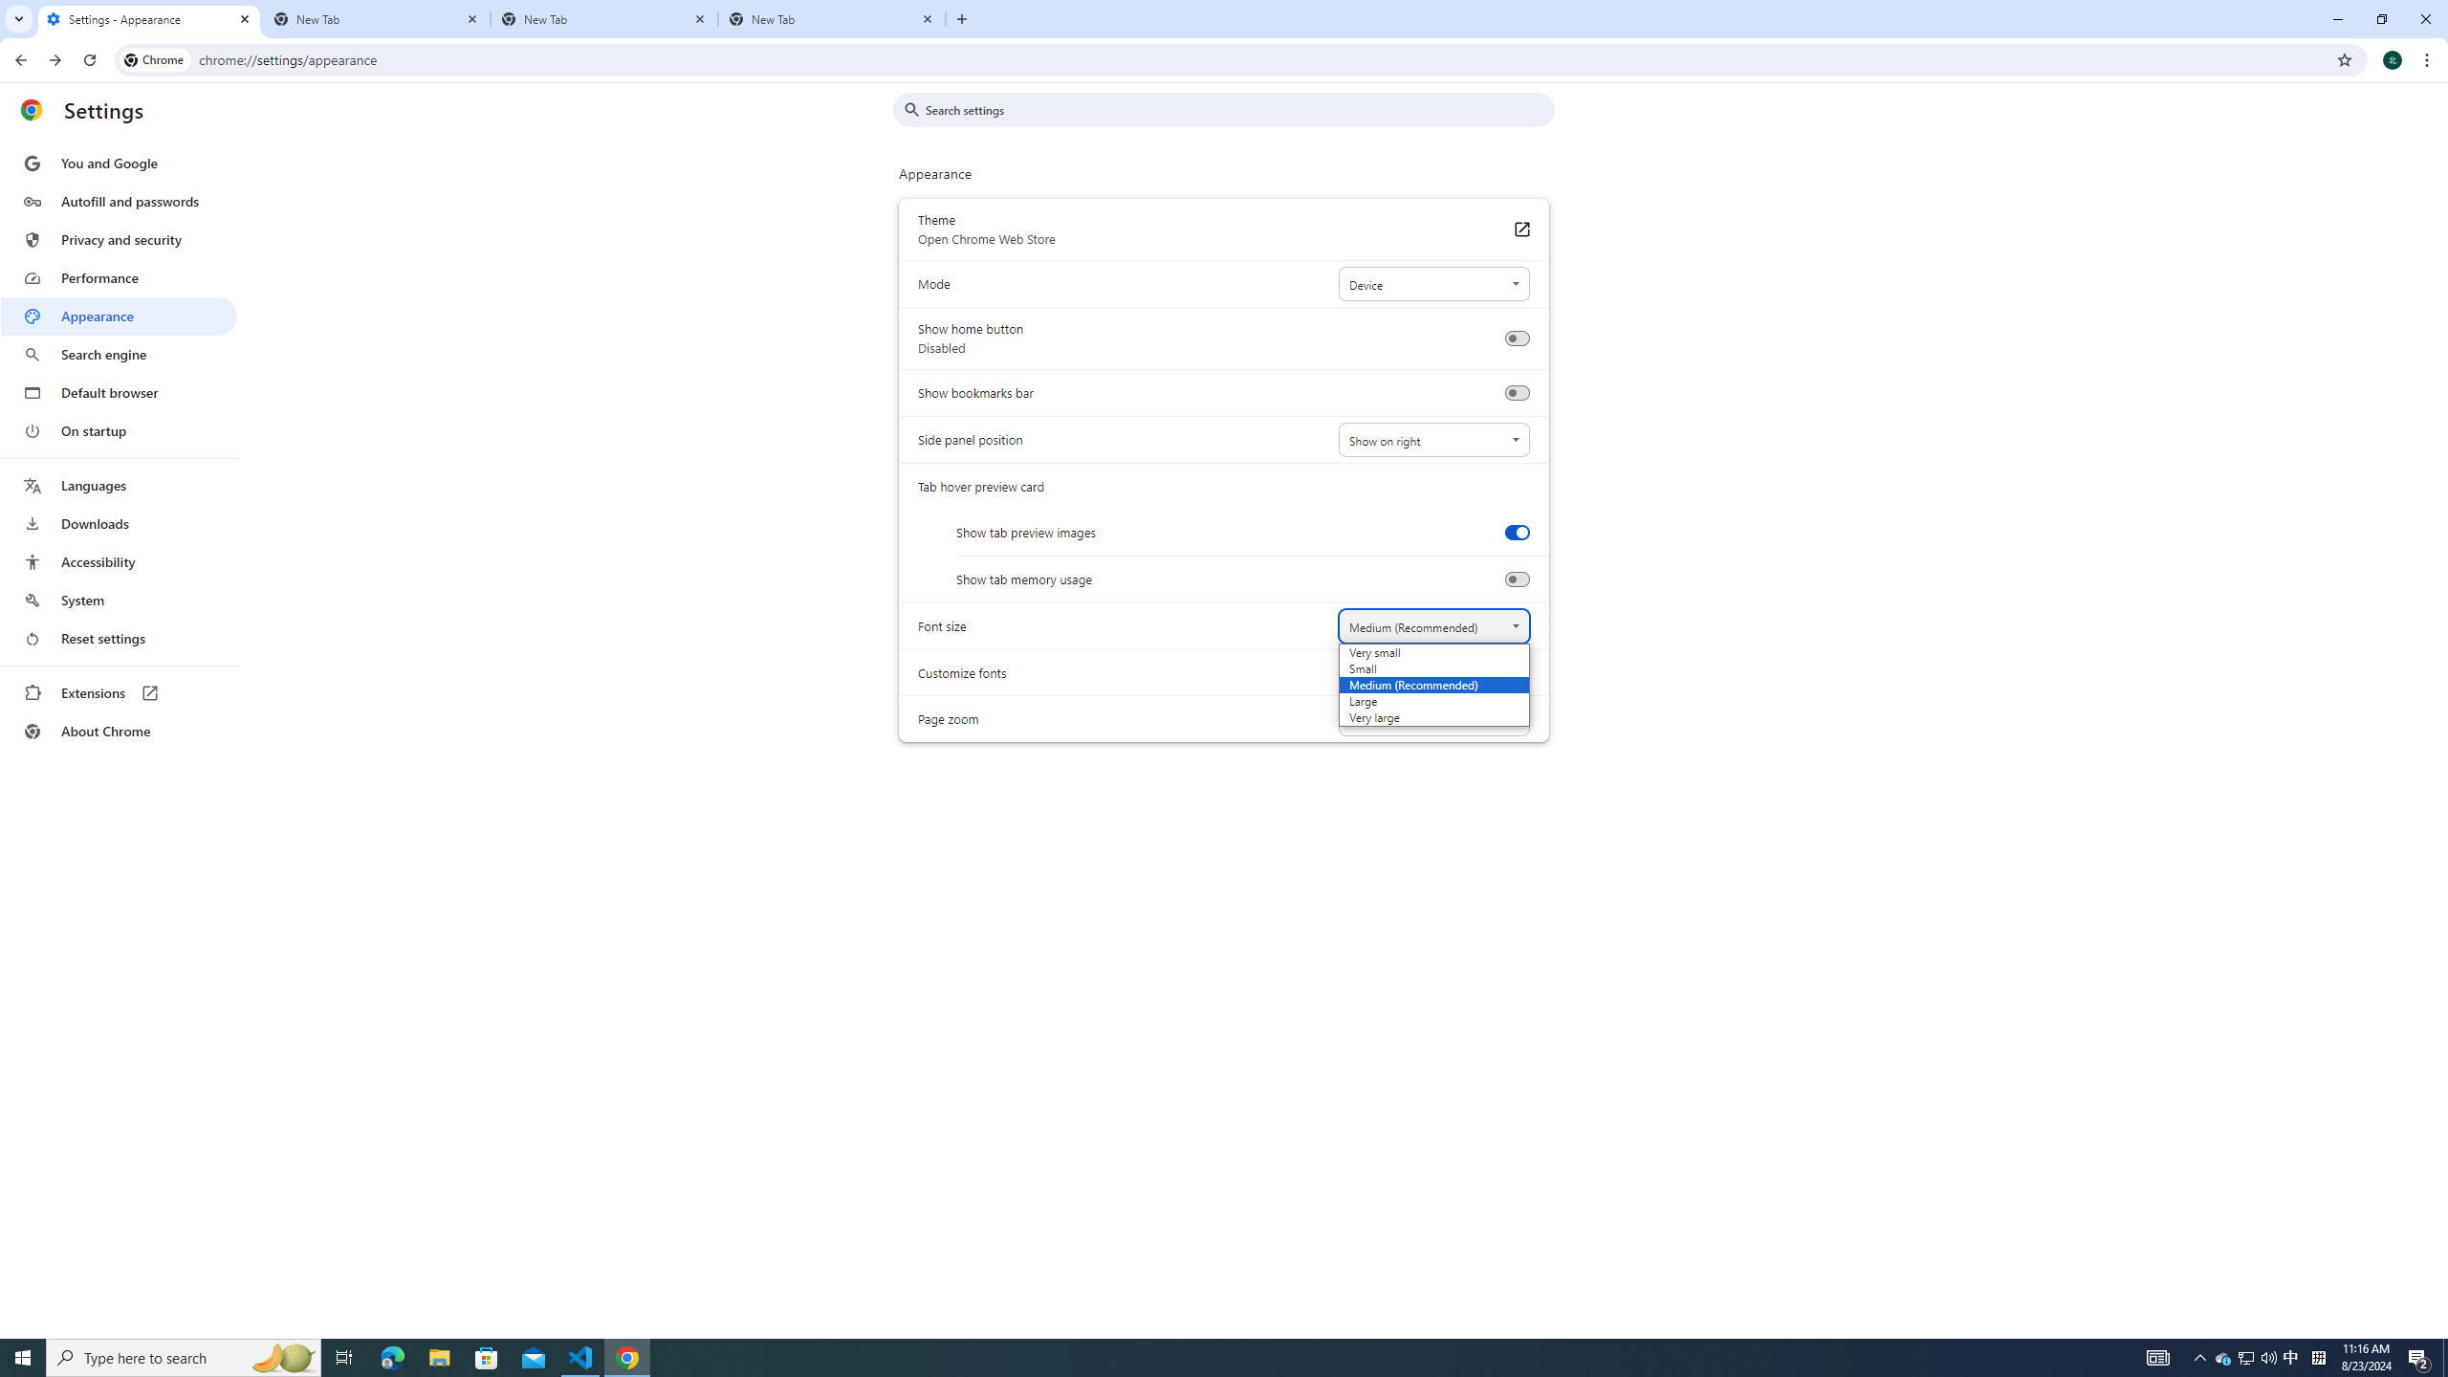 The image size is (2448, 1377). What do you see at coordinates (119, 524) in the screenshot?
I see `Downloads` at bounding box center [119, 524].